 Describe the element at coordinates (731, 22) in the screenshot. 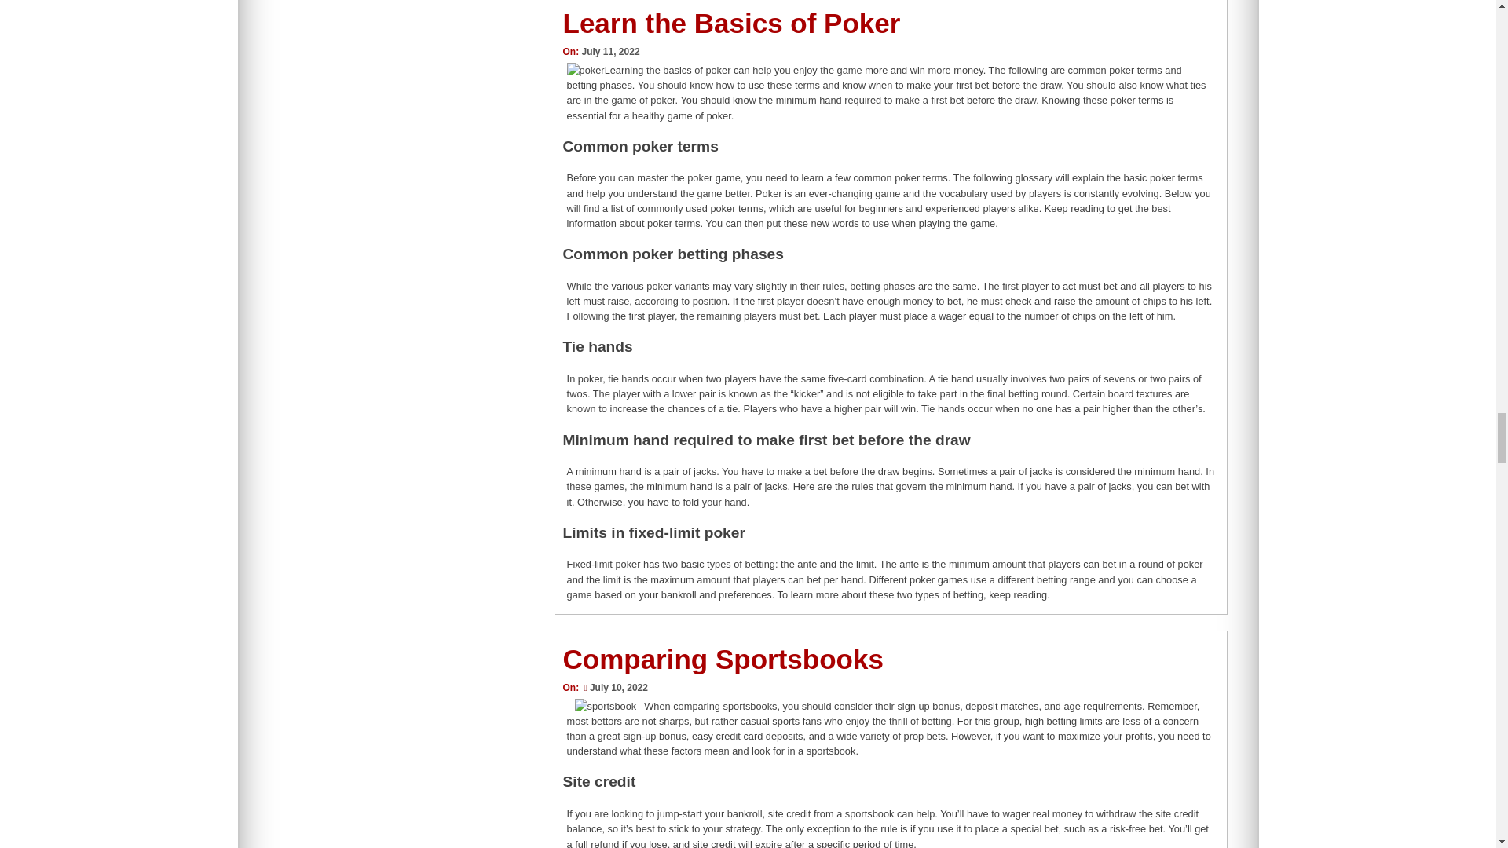

I see `Learn the Basics of Poker` at that location.